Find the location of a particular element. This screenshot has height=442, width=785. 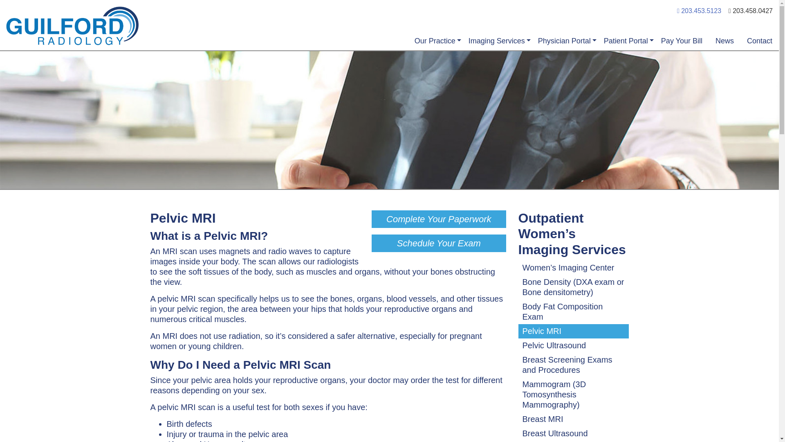

Radiation Safety is located at coordinates (604, 54).